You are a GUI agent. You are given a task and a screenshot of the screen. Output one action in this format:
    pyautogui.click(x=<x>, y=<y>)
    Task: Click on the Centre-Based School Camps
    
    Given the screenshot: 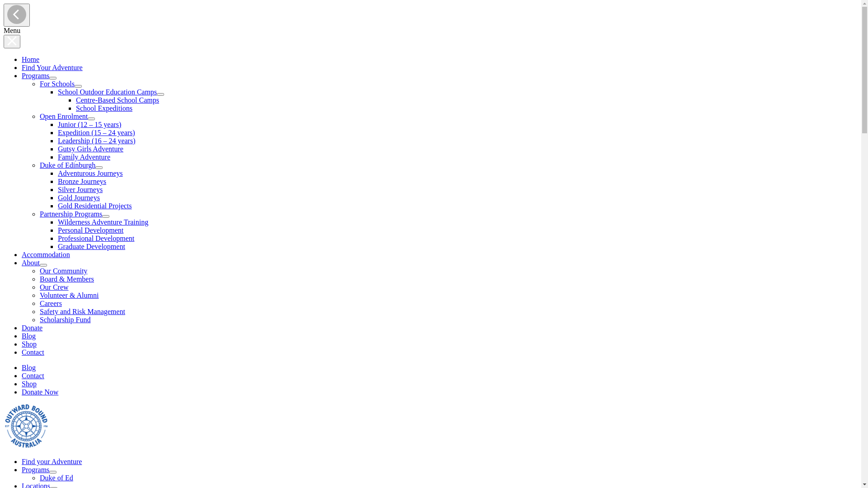 What is the action you would take?
    pyautogui.click(x=118, y=100)
    